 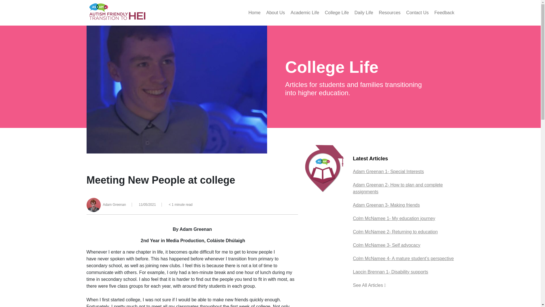 I want to click on See All Articles, so click(x=369, y=285).